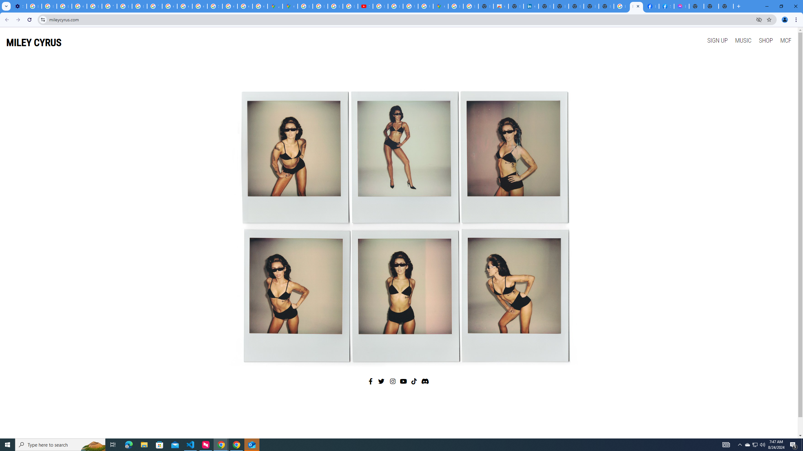 The image size is (803, 451). What do you see at coordinates (441, 6) in the screenshot?
I see `Google Maps` at bounding box center [441, 6].